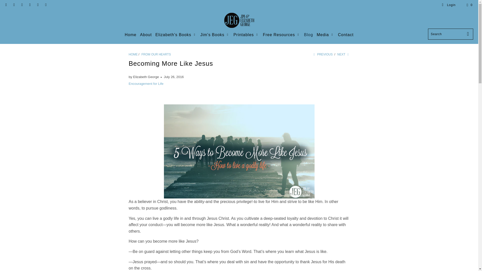 The image size is (482, 271). I want to click on From Our Hearts tagged Encouragement for Life, so click(146, 84).